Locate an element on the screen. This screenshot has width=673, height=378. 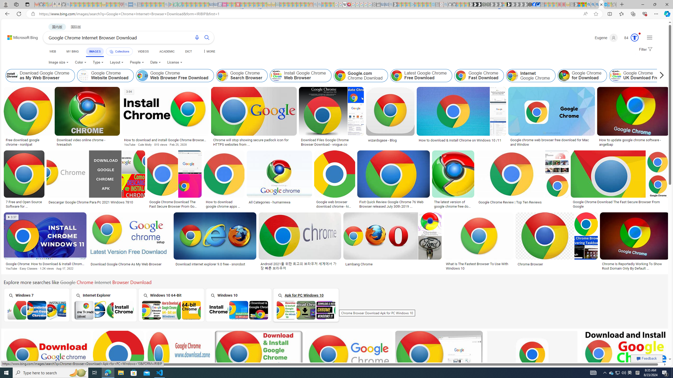
Google Chrome Review | Top Ten Reviews is located at coordinates (523, 202).